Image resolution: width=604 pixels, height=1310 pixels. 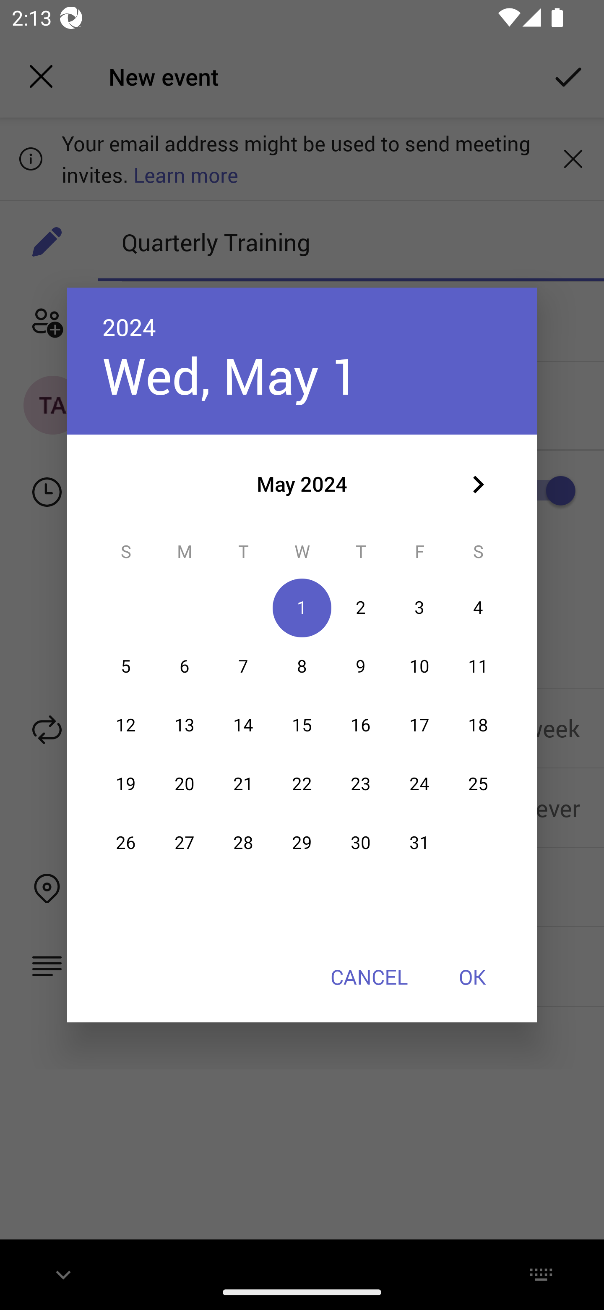 I want to click on 13 13 May 2024, so click(x=185, y=725).